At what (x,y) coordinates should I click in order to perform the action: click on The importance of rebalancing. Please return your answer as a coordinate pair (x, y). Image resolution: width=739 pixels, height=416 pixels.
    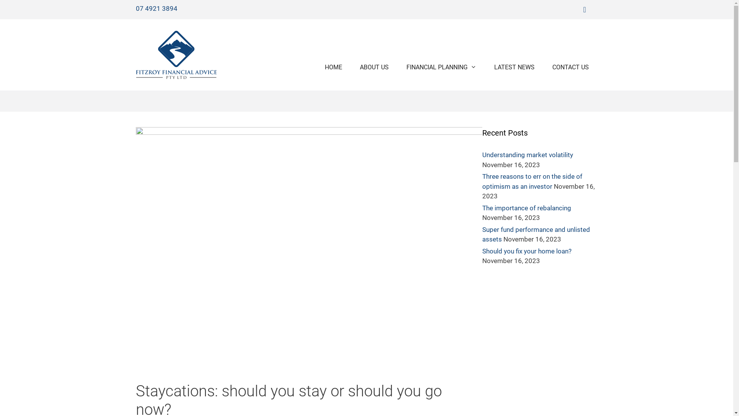
    Looking at the image, I should click on (527, 208).